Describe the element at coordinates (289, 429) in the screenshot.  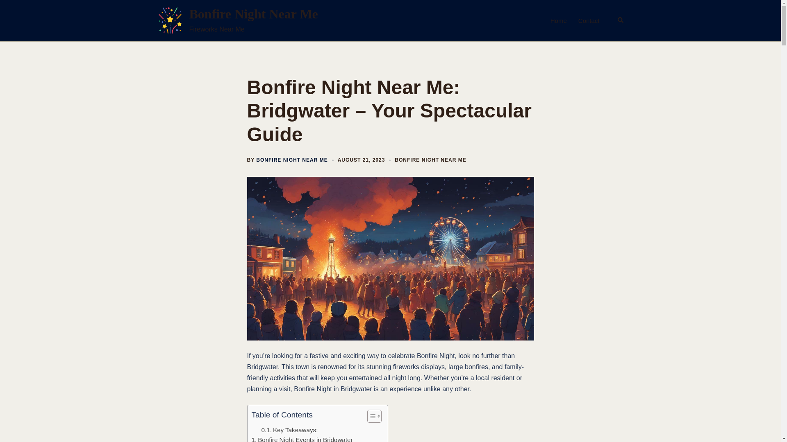
I see `Key Takeaways:` at that location.